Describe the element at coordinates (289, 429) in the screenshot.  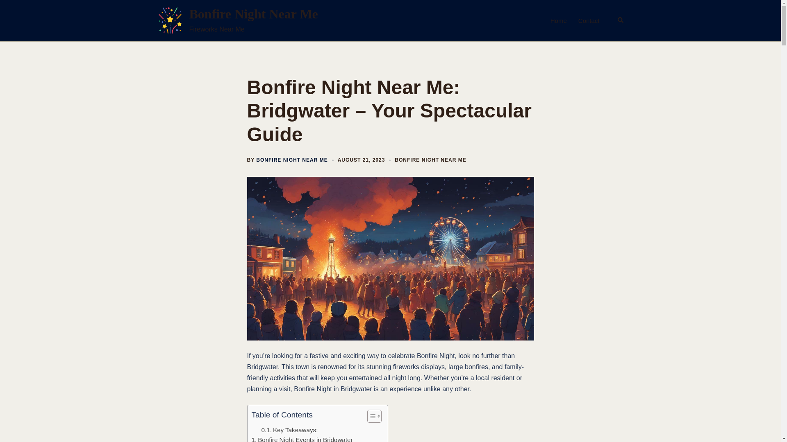
I see `Key Takeaways:` at that location.